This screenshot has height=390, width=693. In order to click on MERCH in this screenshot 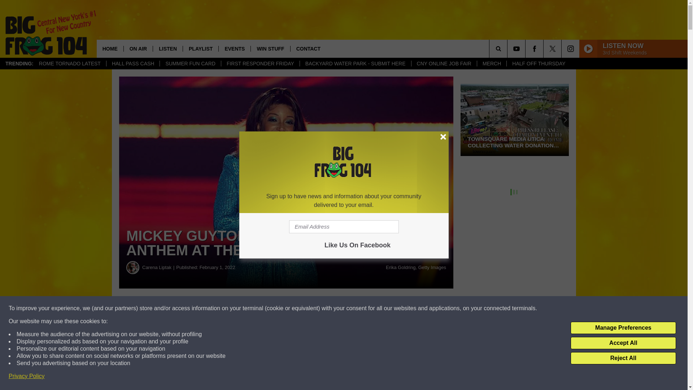, I will do `click(492, 64)`.